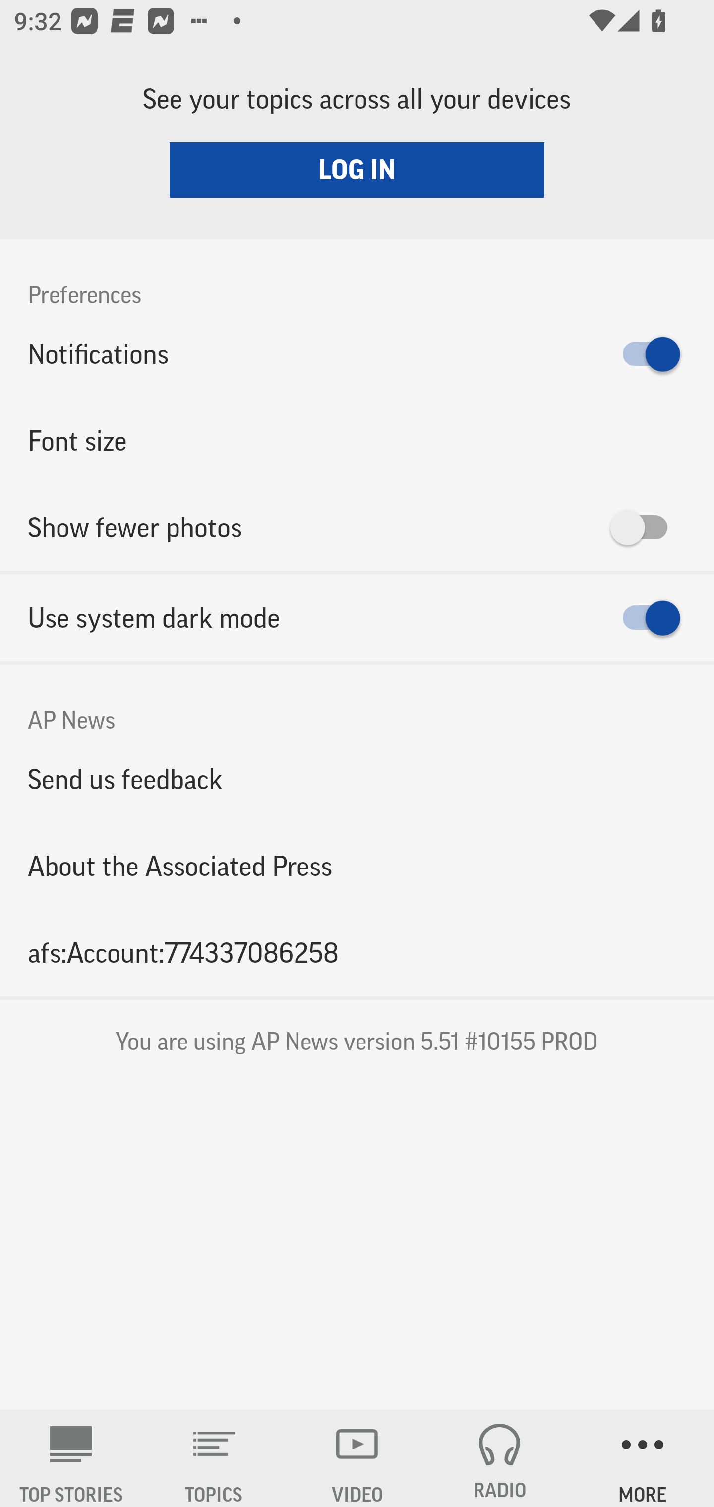  I want to click on LOG IN, so click(357, 170).